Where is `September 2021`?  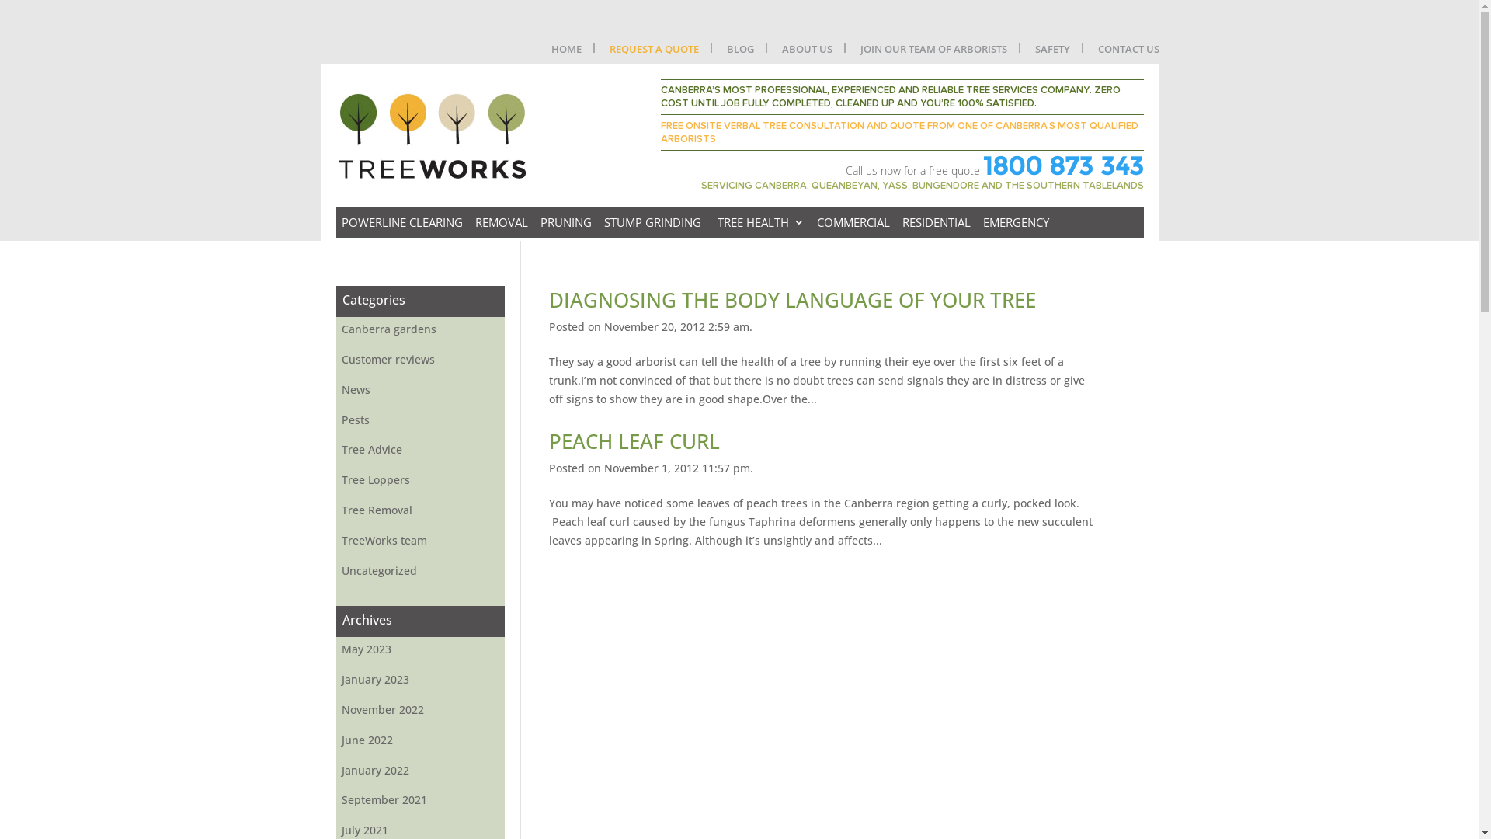 September 2021 is located at coordinates (419, 800).